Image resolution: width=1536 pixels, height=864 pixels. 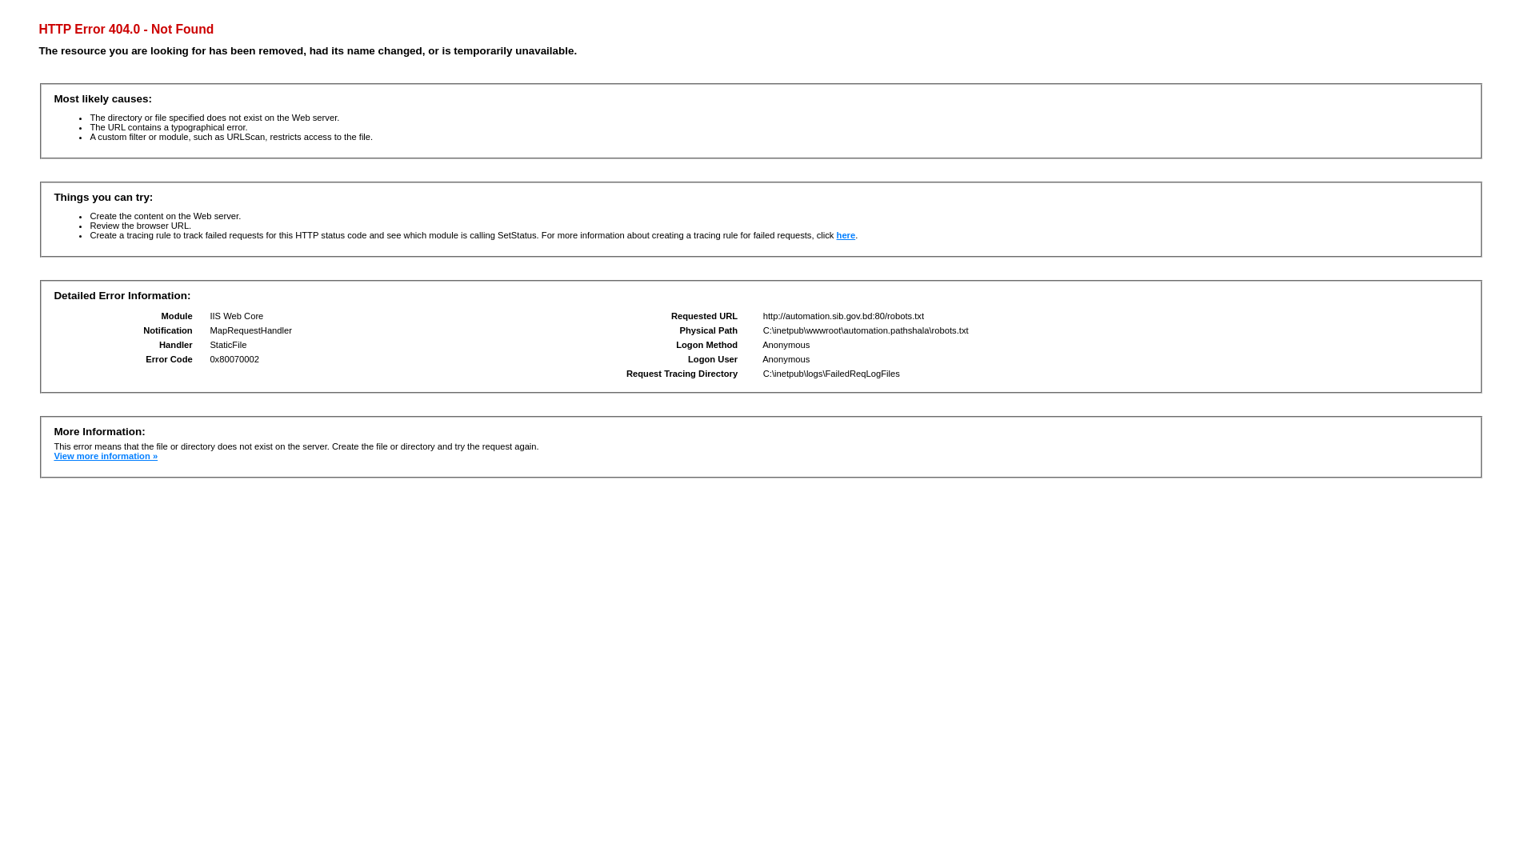 What do you see at coordinates (846, 235) in the screenshot?
I see `here` at bounding box center [846, 235].